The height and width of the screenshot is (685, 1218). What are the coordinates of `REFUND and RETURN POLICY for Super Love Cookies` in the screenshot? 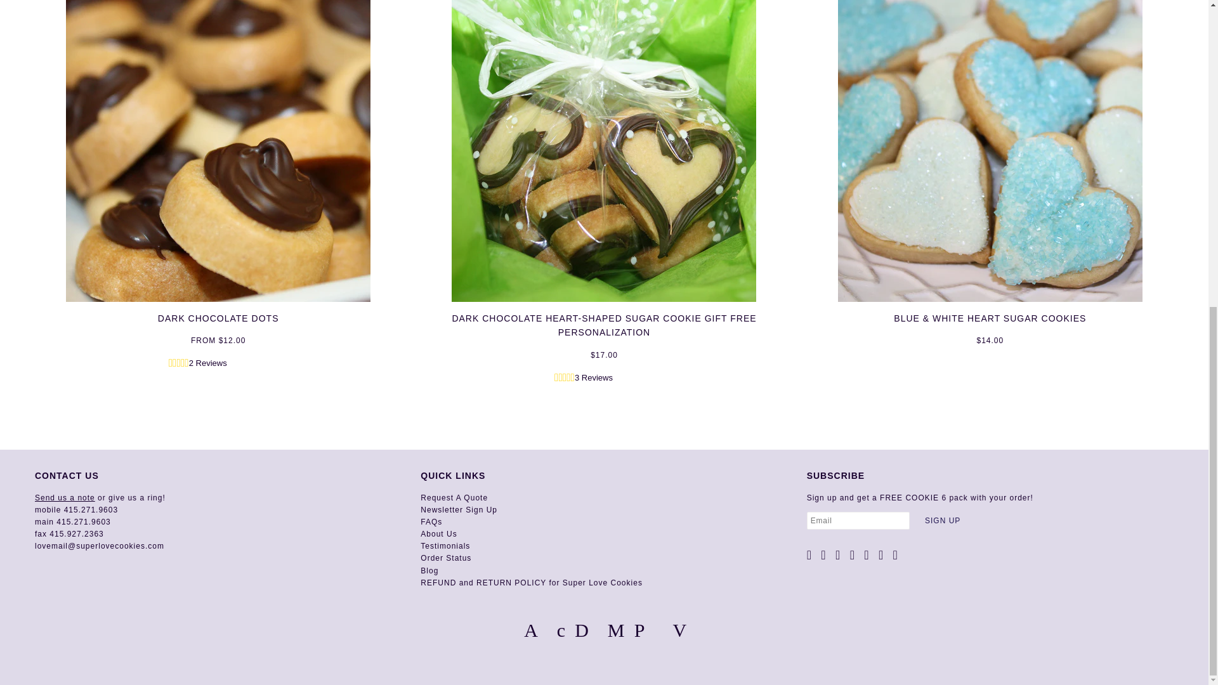 It's located at (532, 582).